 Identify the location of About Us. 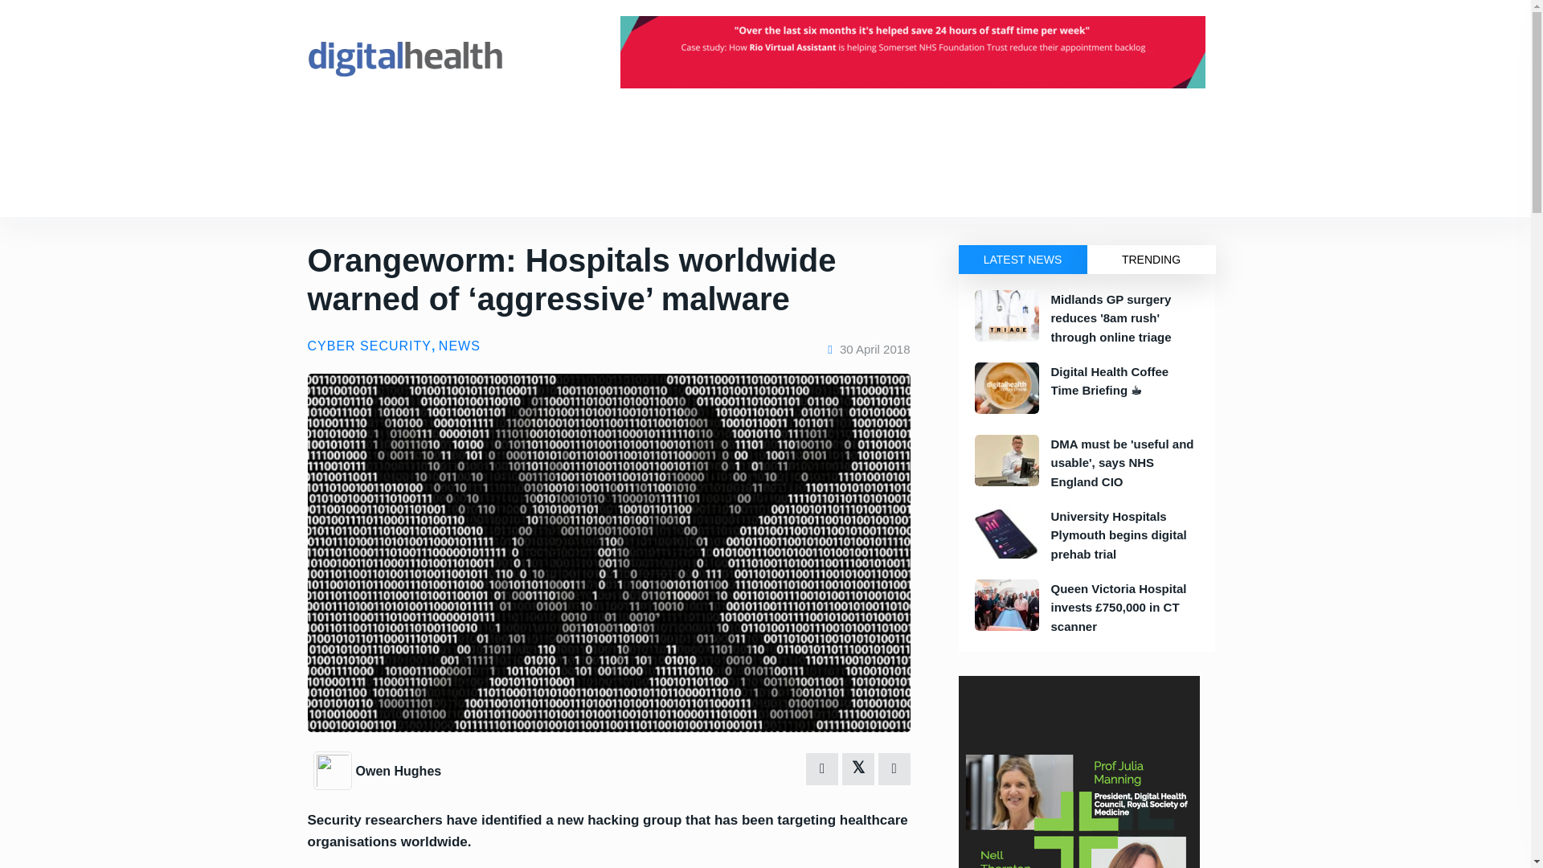
(620, 132).